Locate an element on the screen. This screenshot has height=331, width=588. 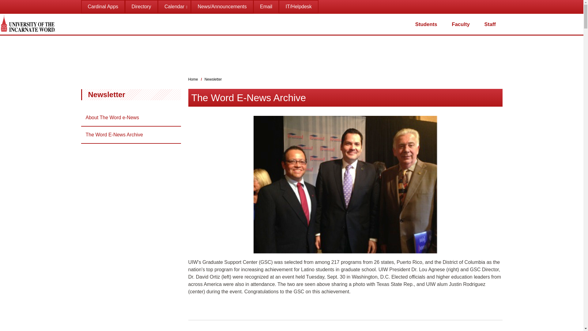
Faculty is located at coordinates (461, 24).